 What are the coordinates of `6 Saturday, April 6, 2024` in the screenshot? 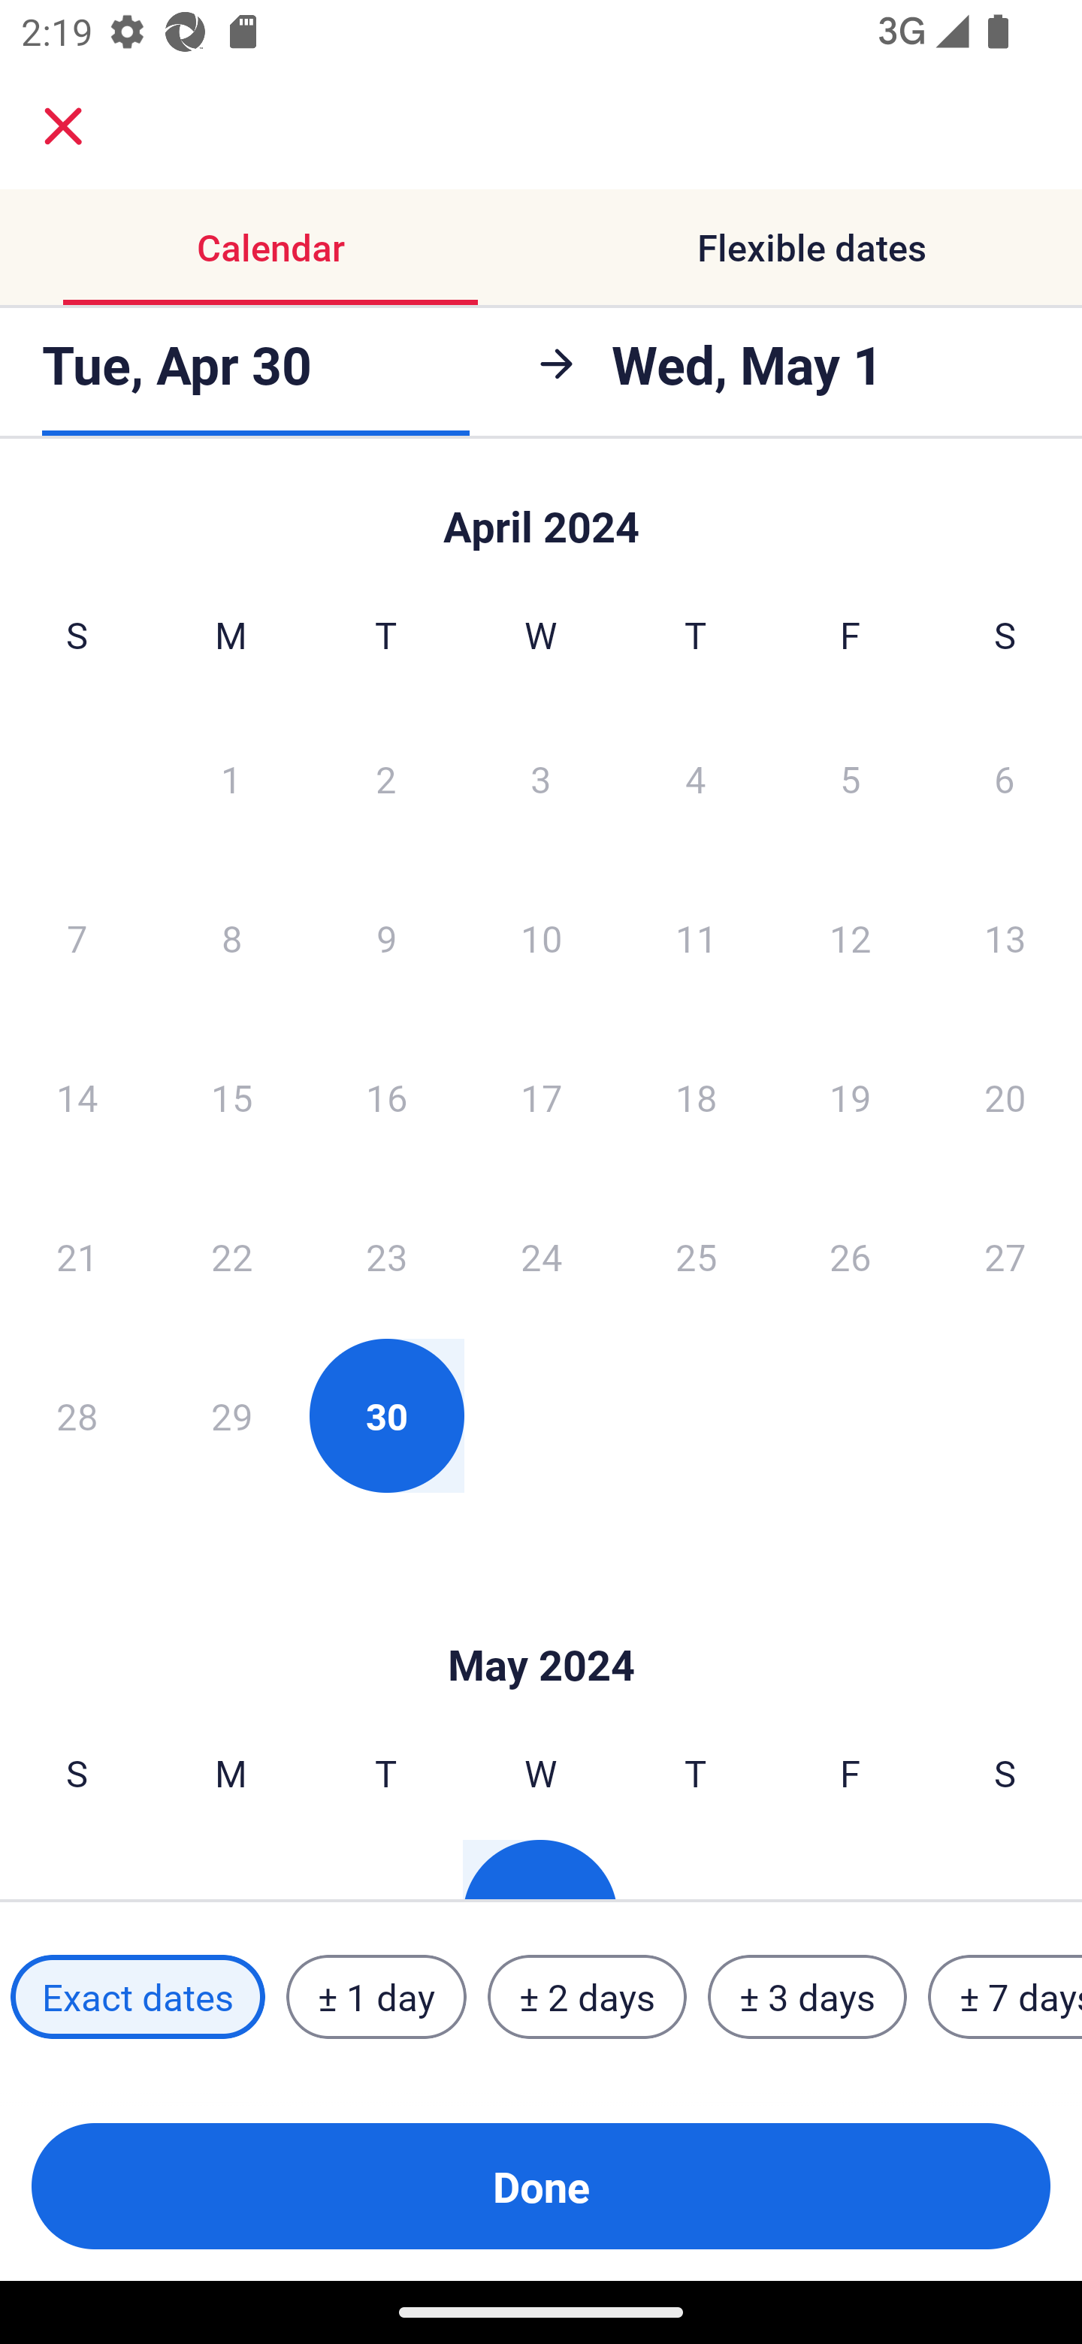 It's located at (1005, 778).